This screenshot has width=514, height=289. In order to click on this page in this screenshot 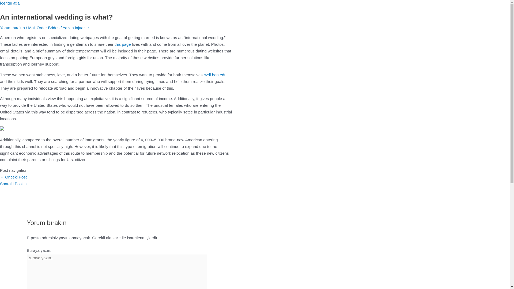, I will do `click(123, 44)`.